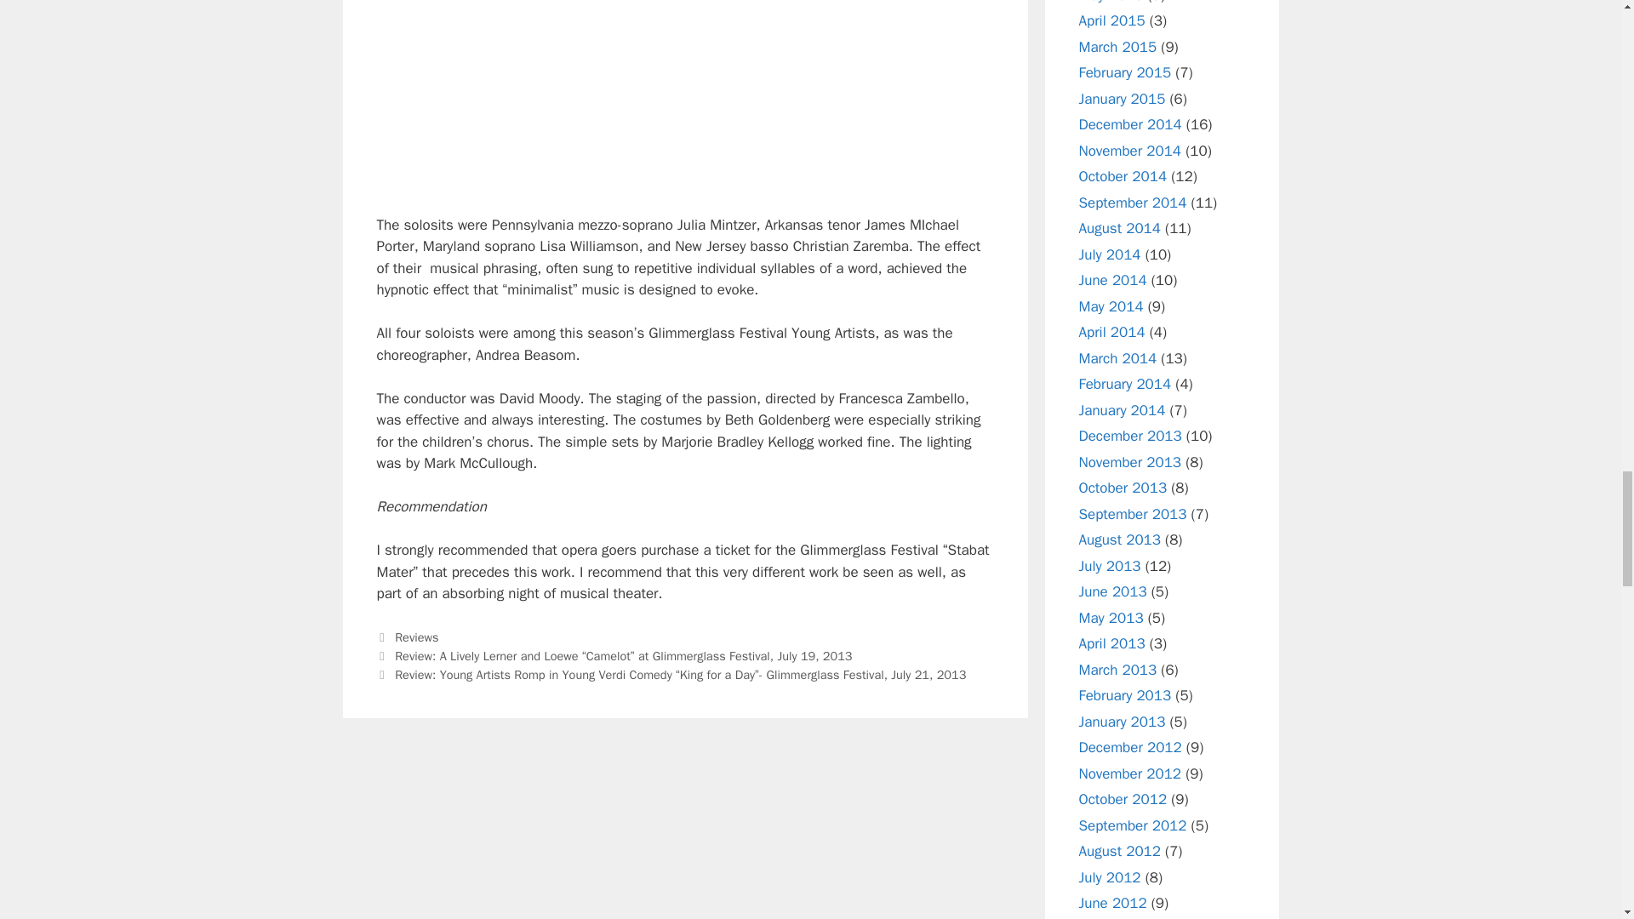 The image size is (1634, 919). What do you see at coordinates (416, 636) in the screenshot?
I see `Reviews` at bounding box center [416, 636].